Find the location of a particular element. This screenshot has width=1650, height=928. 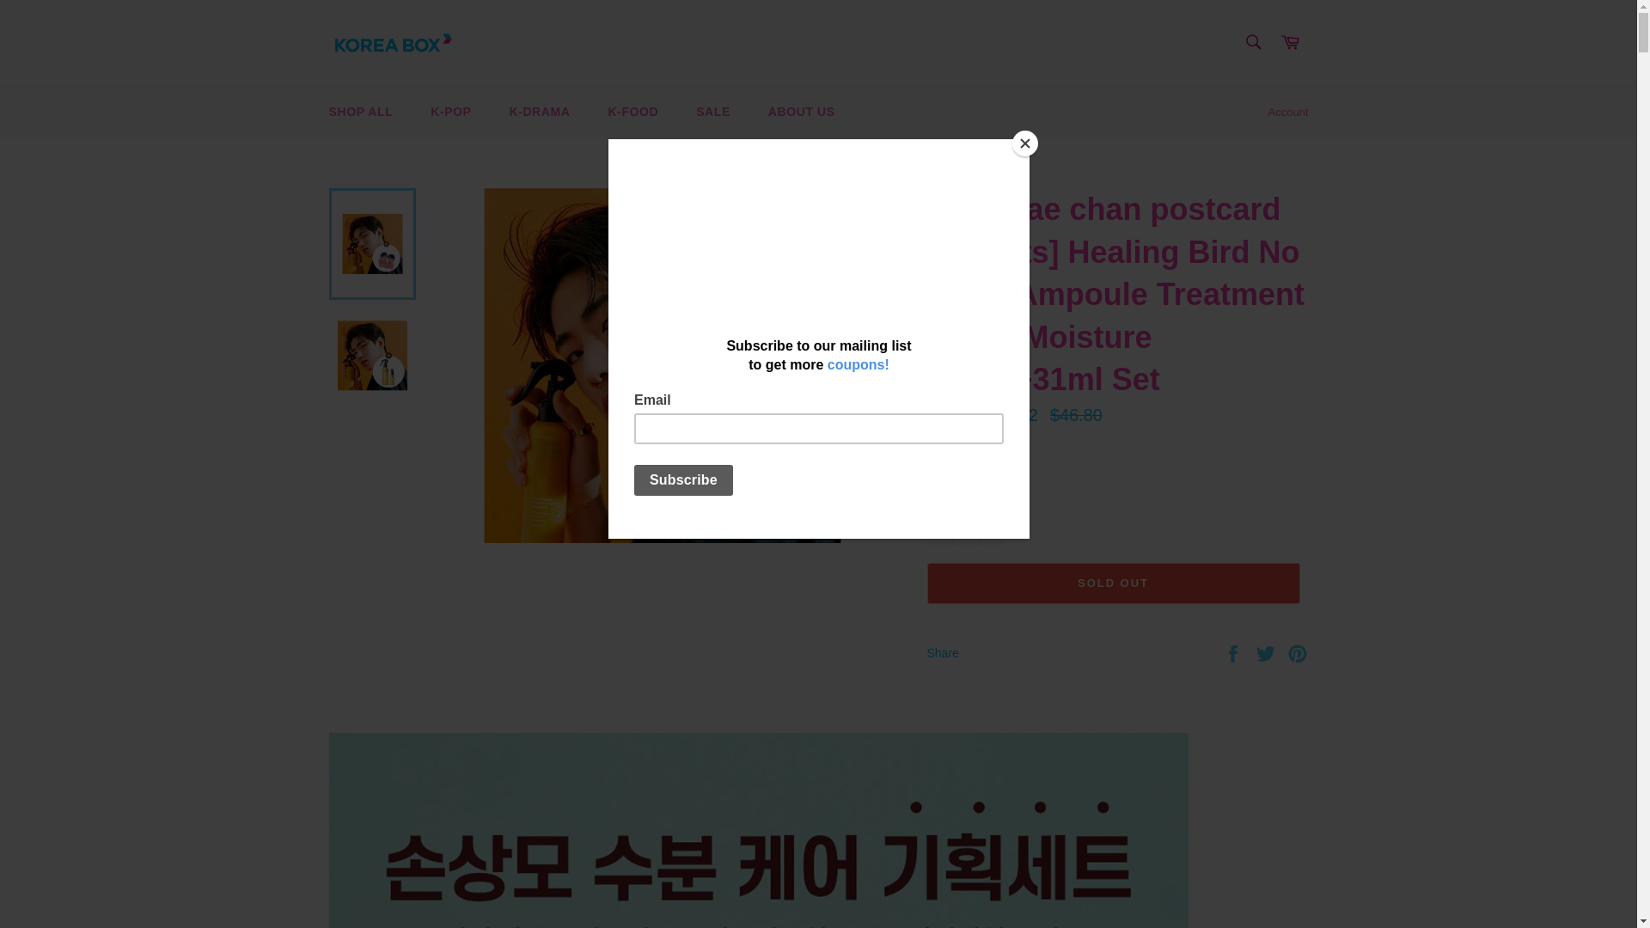

1 is located at coordinates (964, 525).